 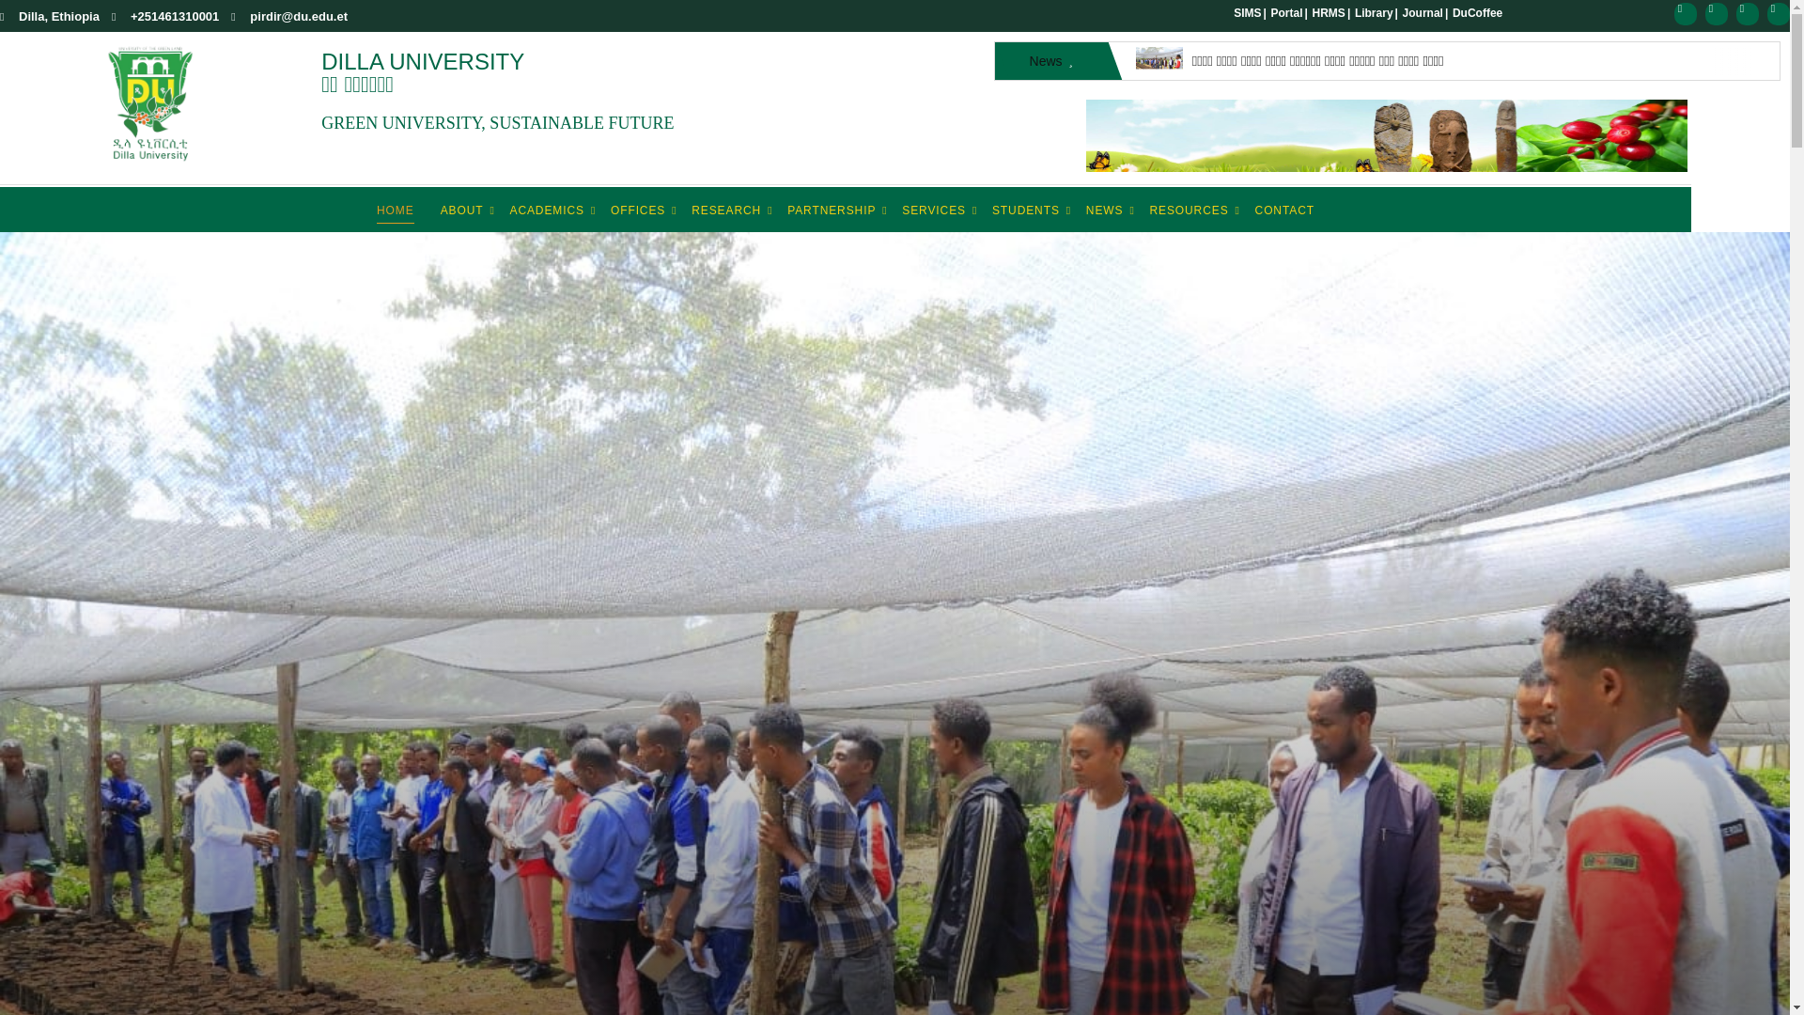 What do you see at coordinates (546, 211) in the screenshot?
I see `ACADEMICS` at bounding box center [546, 211].